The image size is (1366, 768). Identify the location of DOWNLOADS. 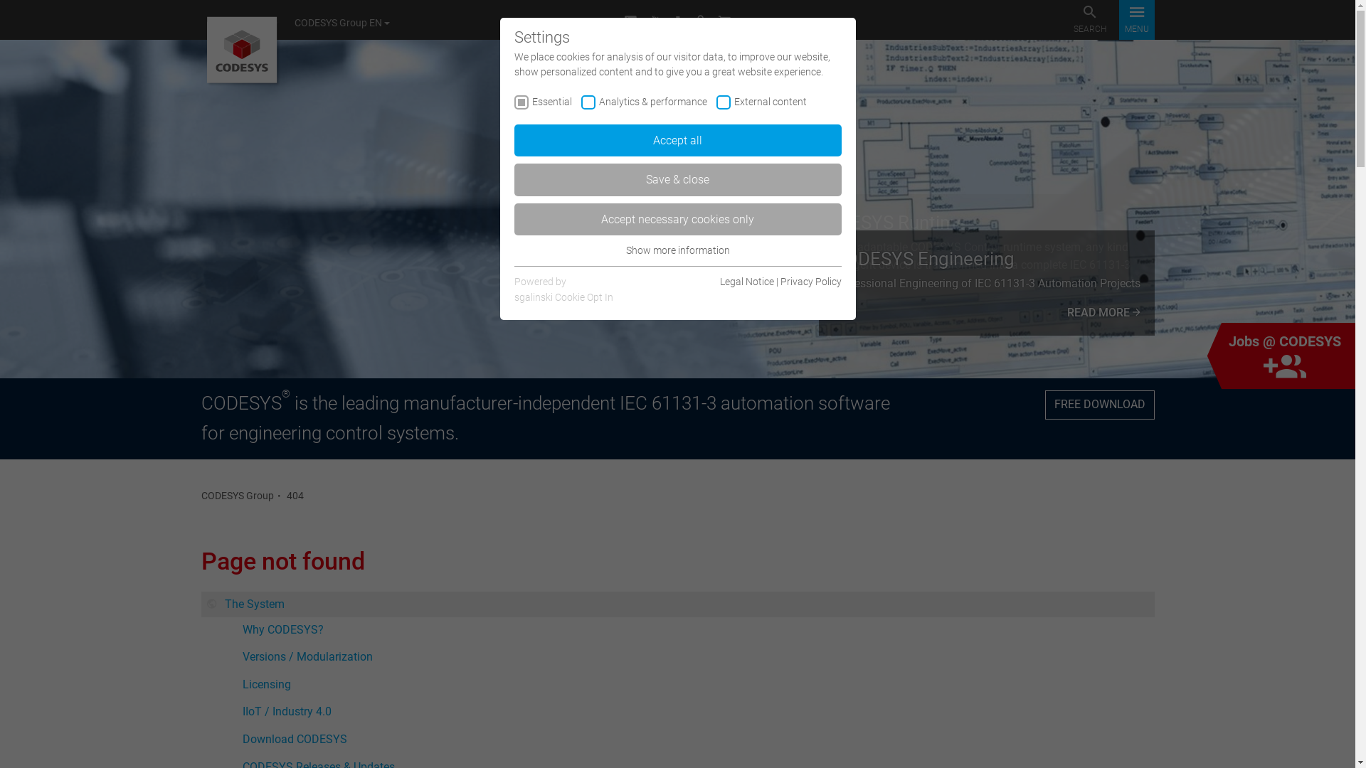
(678, 22).